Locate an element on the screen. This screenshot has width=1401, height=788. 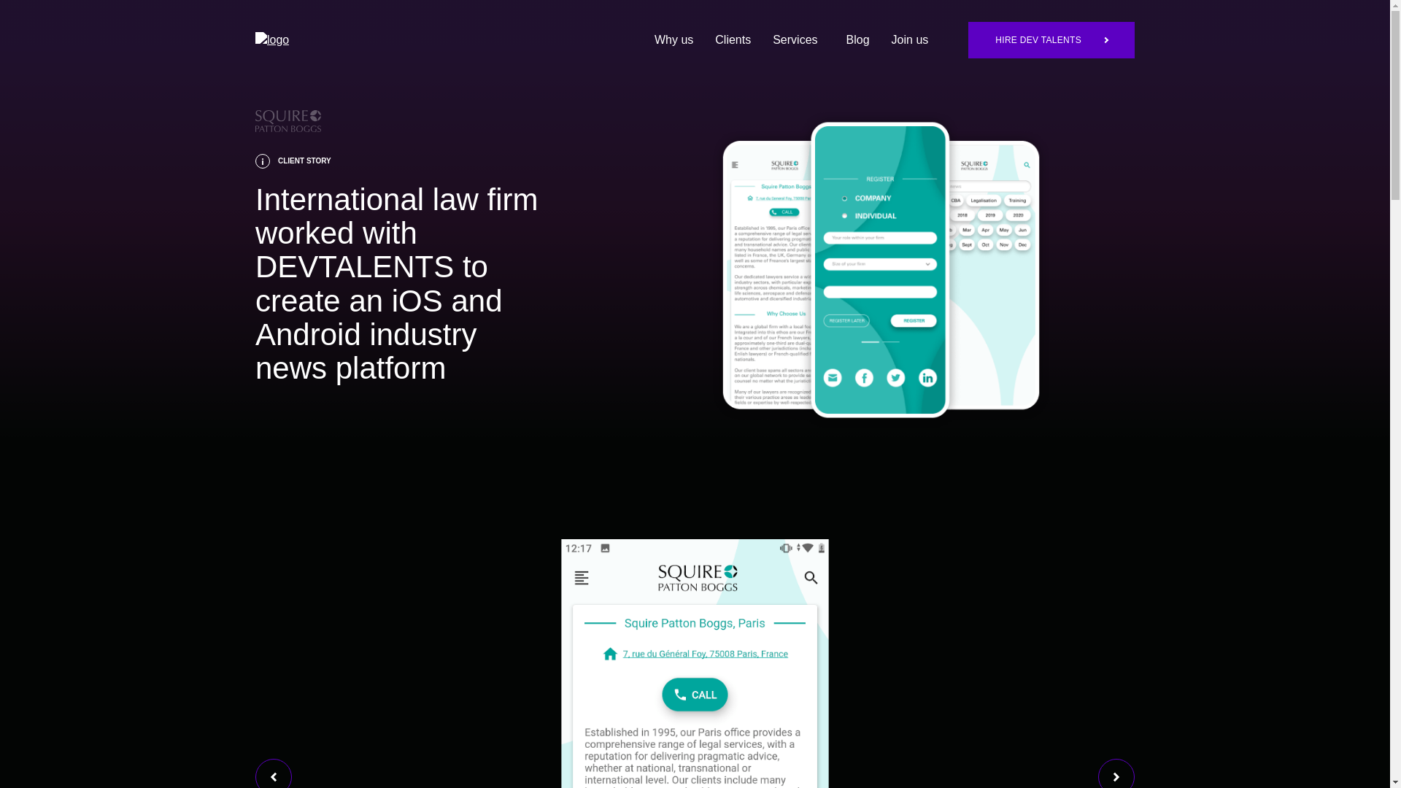
Blog is located at coordinates (858, 40).